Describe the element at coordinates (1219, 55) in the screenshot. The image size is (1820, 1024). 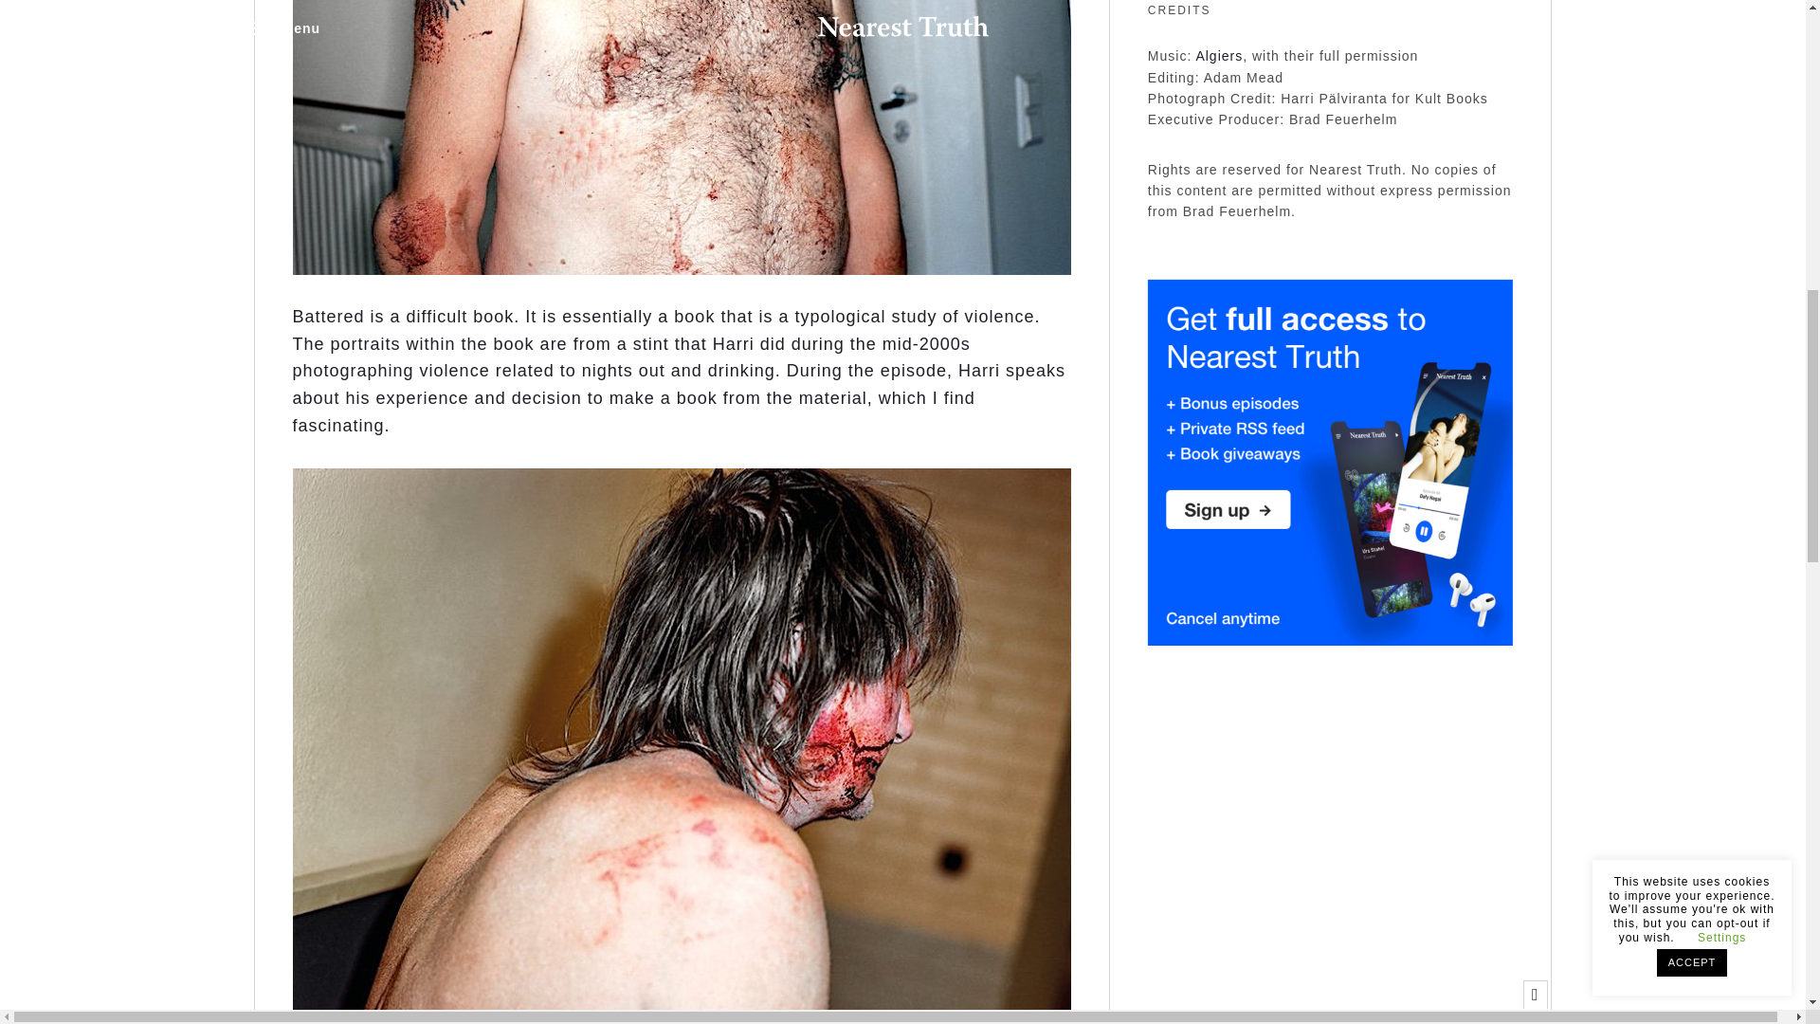
I see `Algiers` at that location.